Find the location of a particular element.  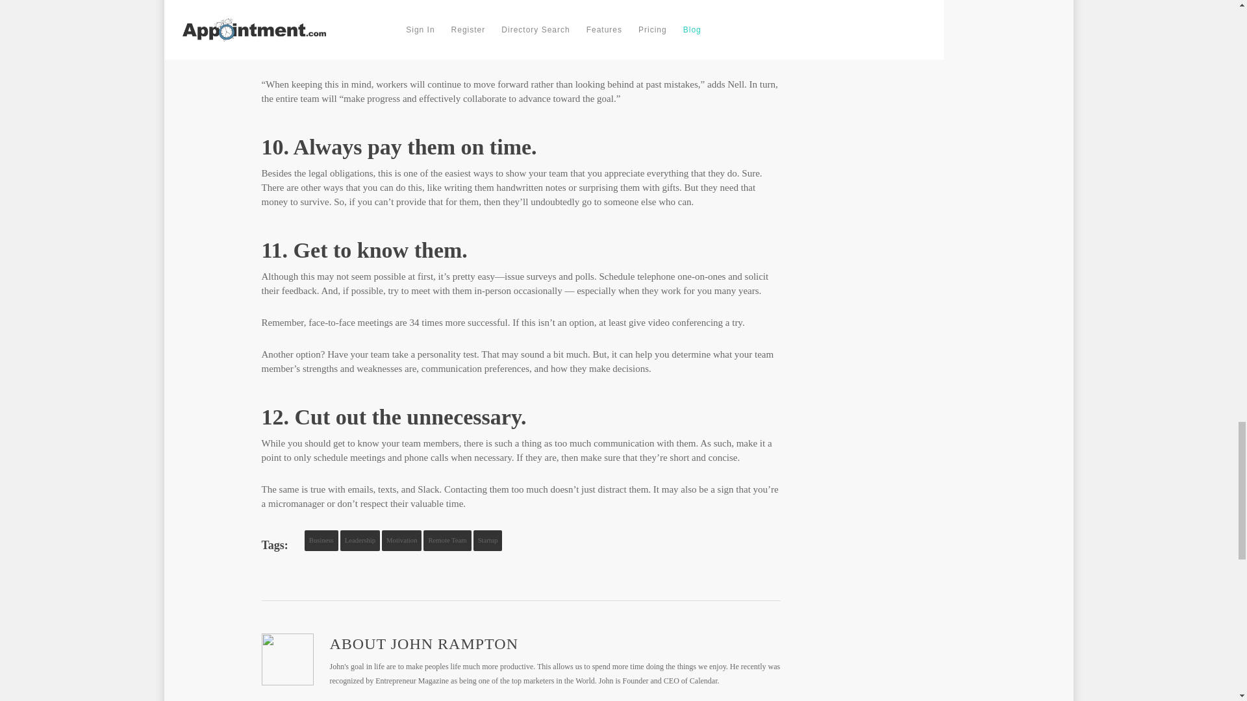

Have your team take a personality test is located at coordinates (401, 354).